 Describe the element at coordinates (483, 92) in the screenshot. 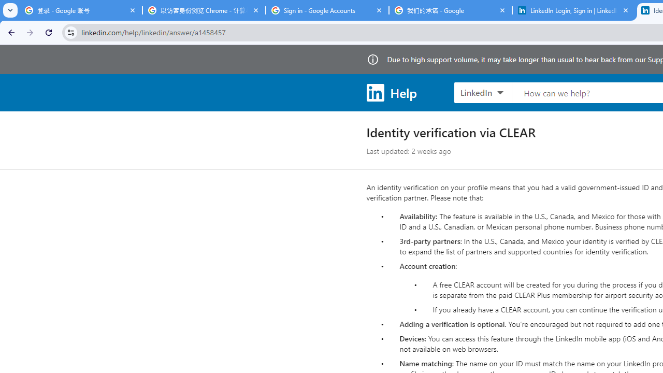

I see `LinkedIn products to search, LinkedIn selected` at that location.